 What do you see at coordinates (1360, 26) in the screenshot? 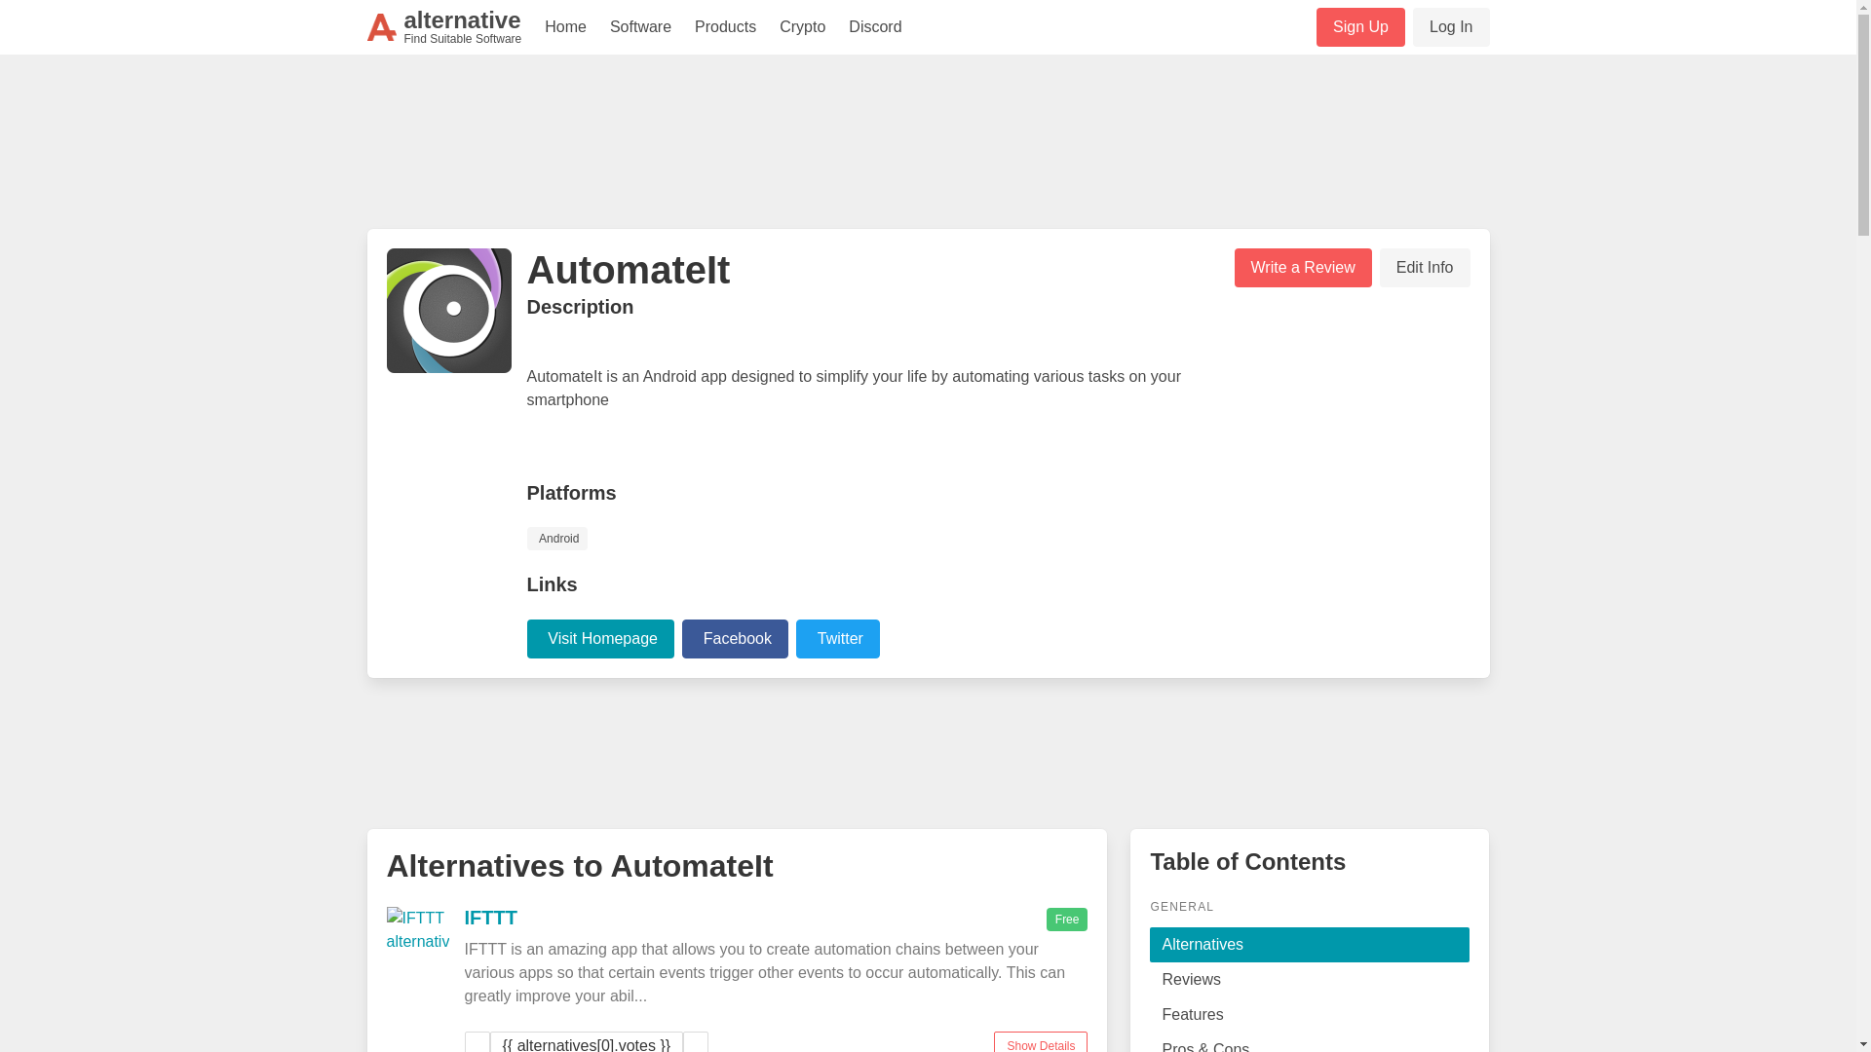
I see `Sign Up` at bounding box center [1360, 26].